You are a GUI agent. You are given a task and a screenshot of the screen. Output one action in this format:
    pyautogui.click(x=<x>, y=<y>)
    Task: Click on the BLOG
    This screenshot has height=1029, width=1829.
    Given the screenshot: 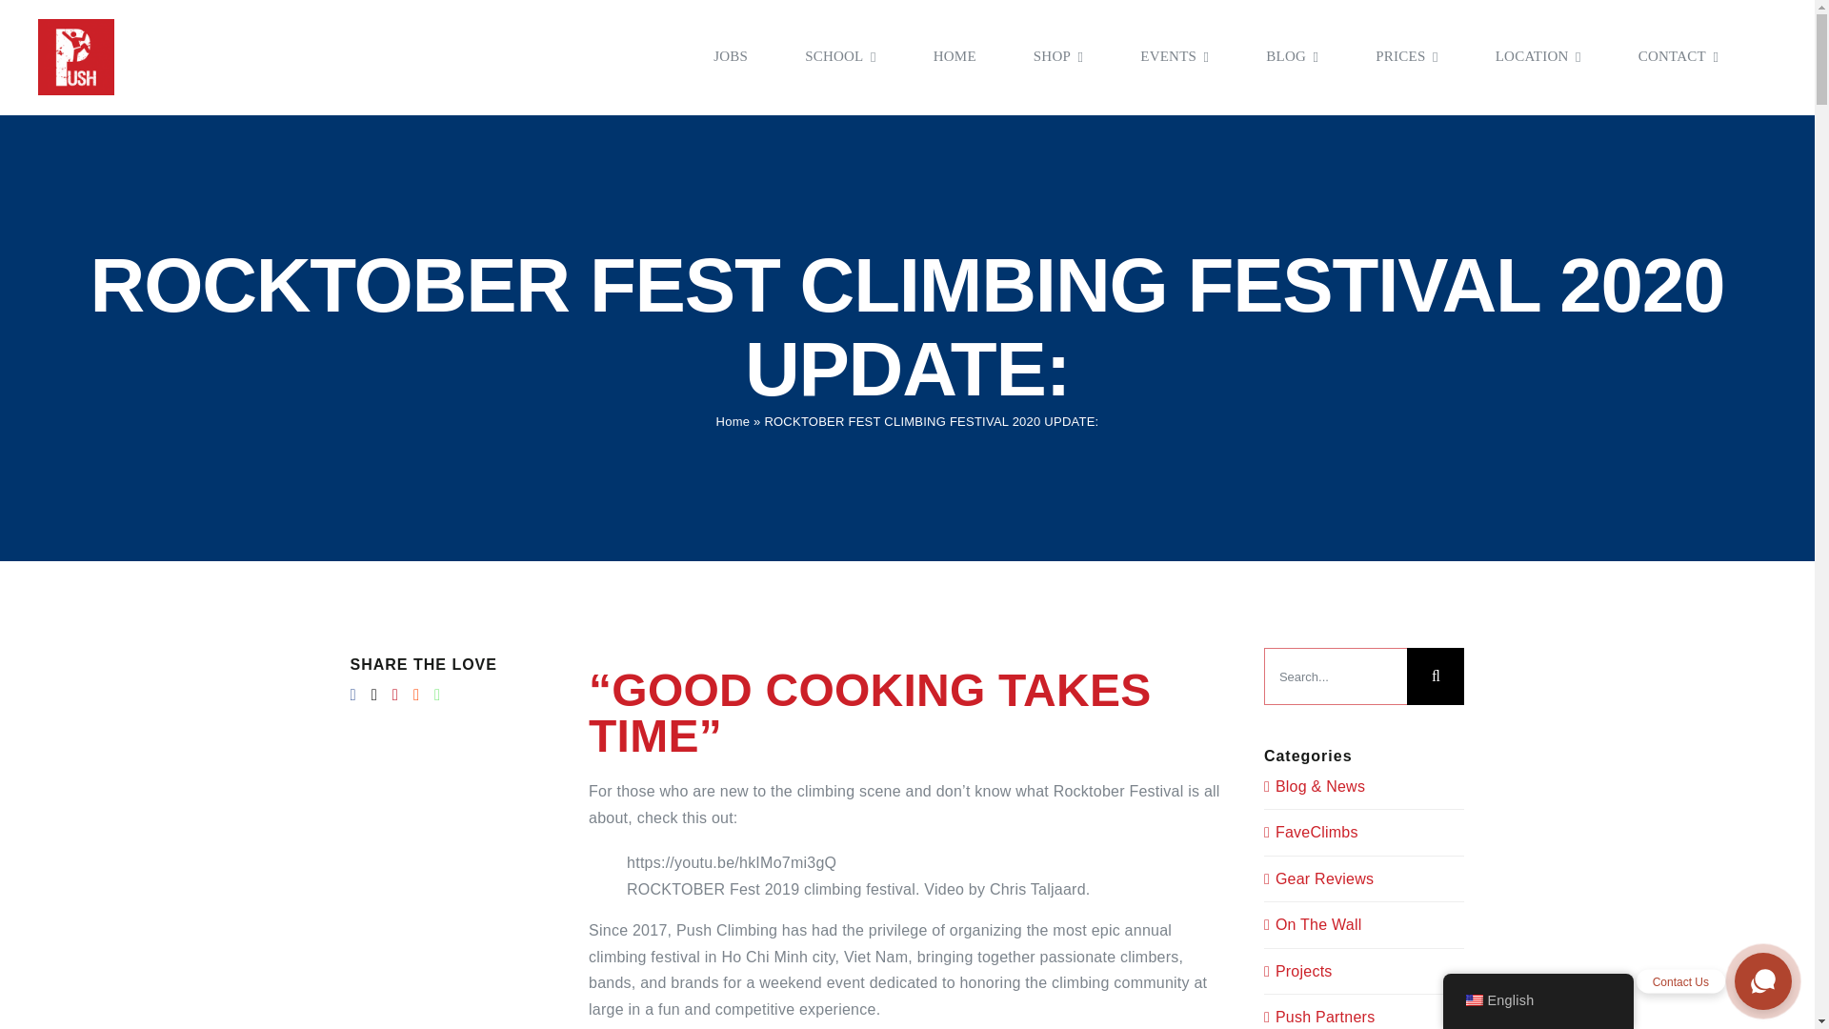 What is the action you would take?
    pyautogui.click(x=1292, y=57)
    